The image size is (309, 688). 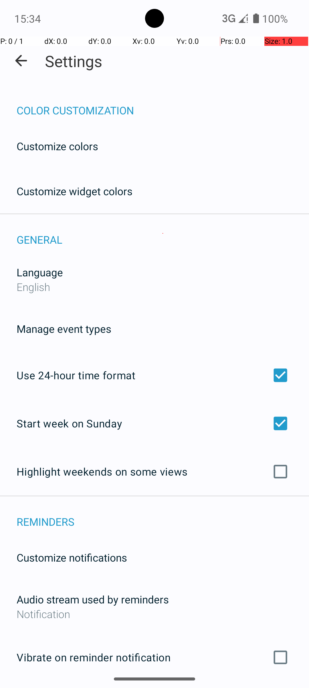 I want to click on Vibrate on reminder notification, so click(x=154, y=657).